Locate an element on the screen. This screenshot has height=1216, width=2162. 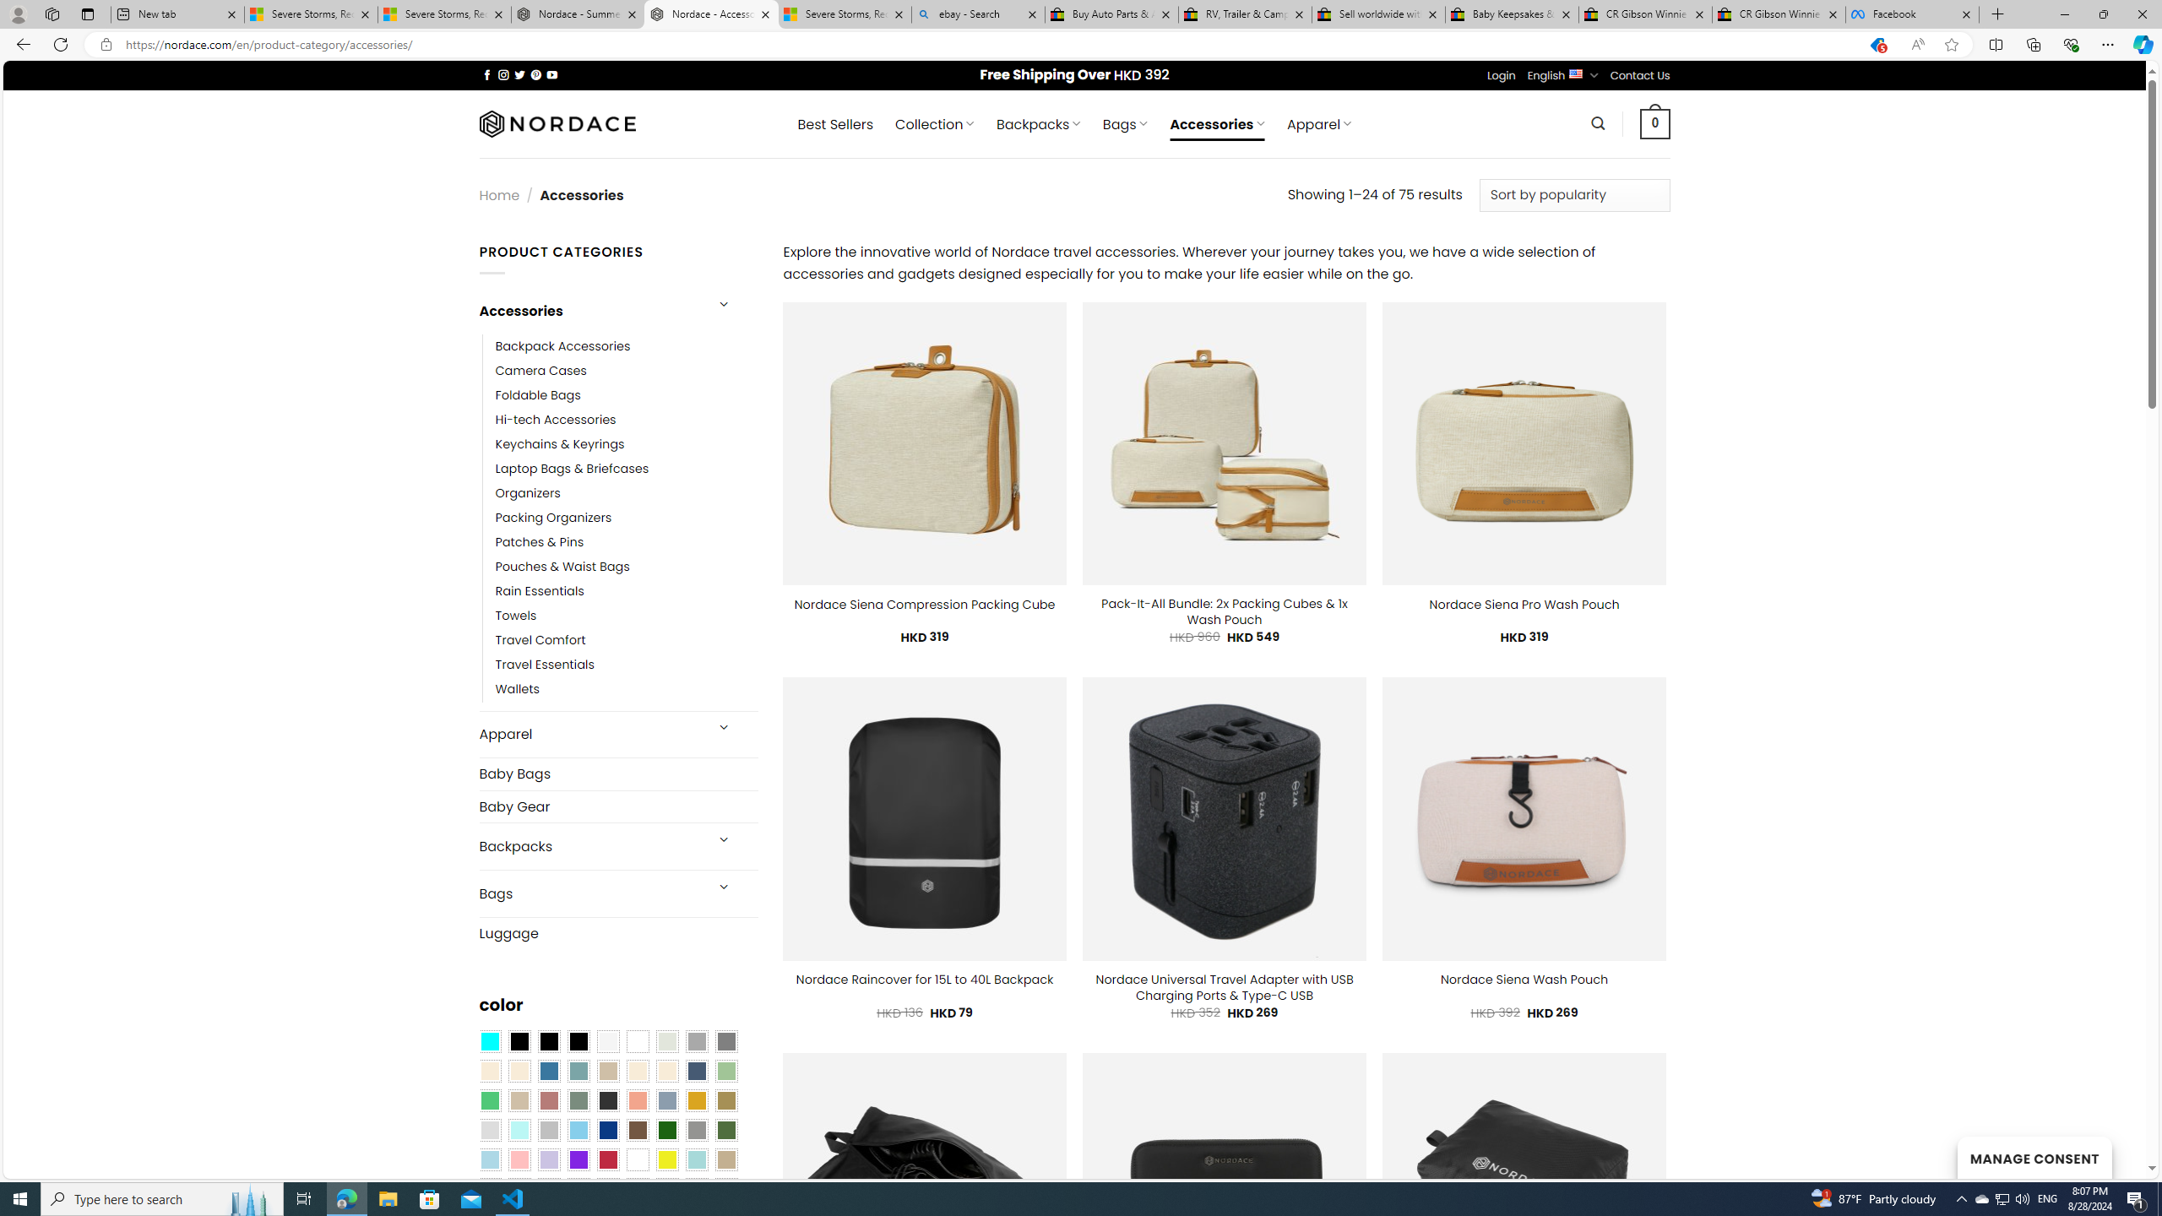
Sky Blue is located at coordinates (578, 1131).